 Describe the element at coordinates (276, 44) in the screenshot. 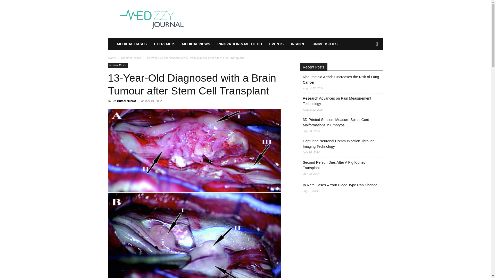

I see `EVENTS` at that location.